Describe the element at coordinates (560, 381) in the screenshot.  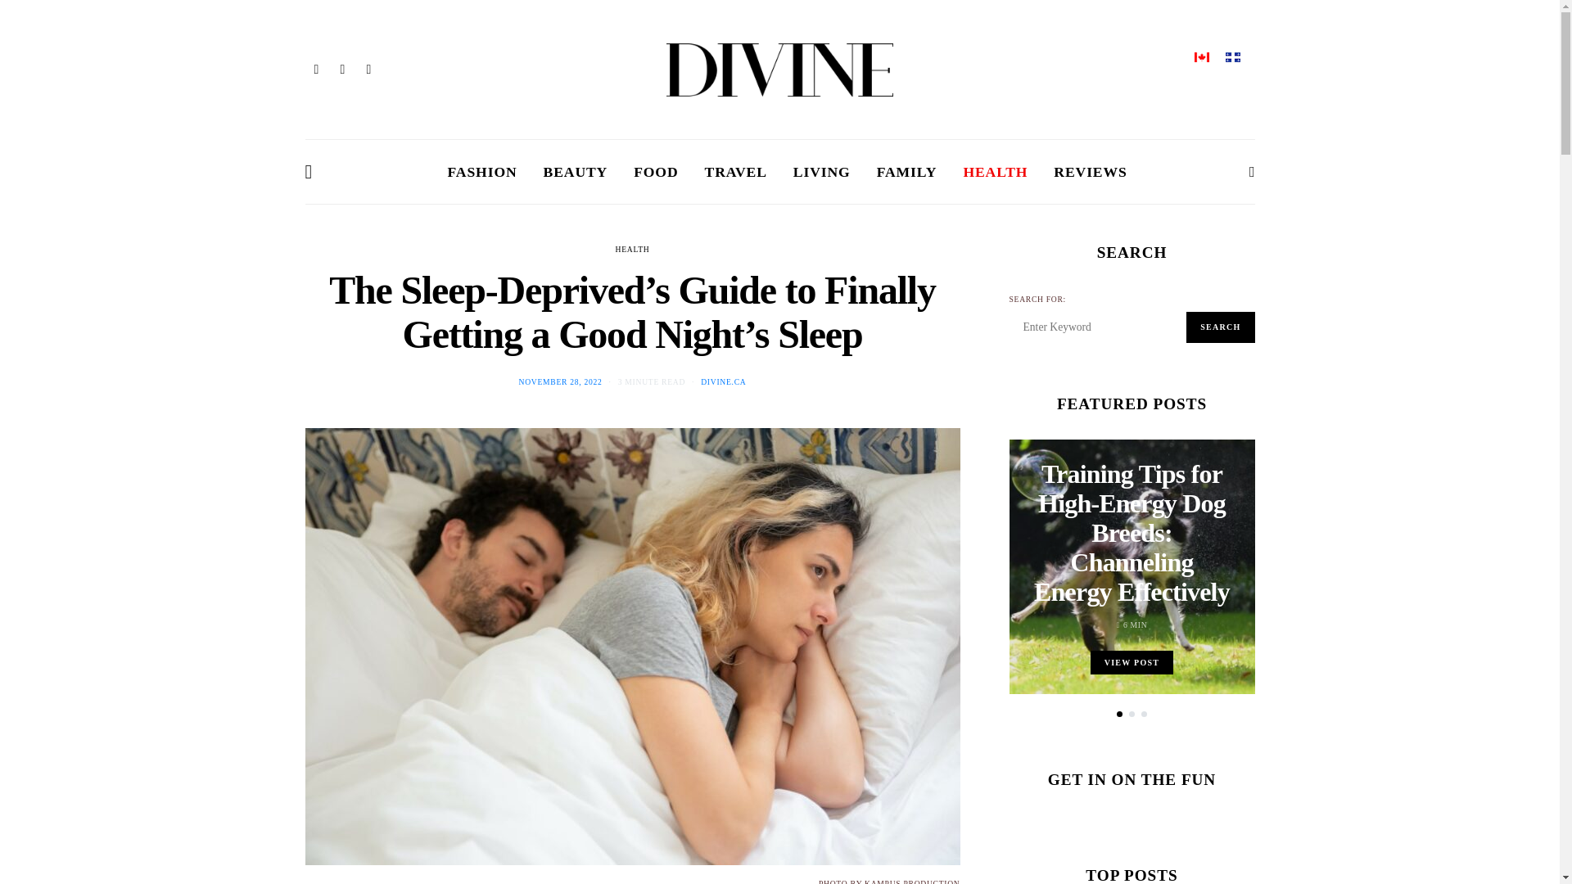
I see `NOVEMBER 28, 2022` at that location.